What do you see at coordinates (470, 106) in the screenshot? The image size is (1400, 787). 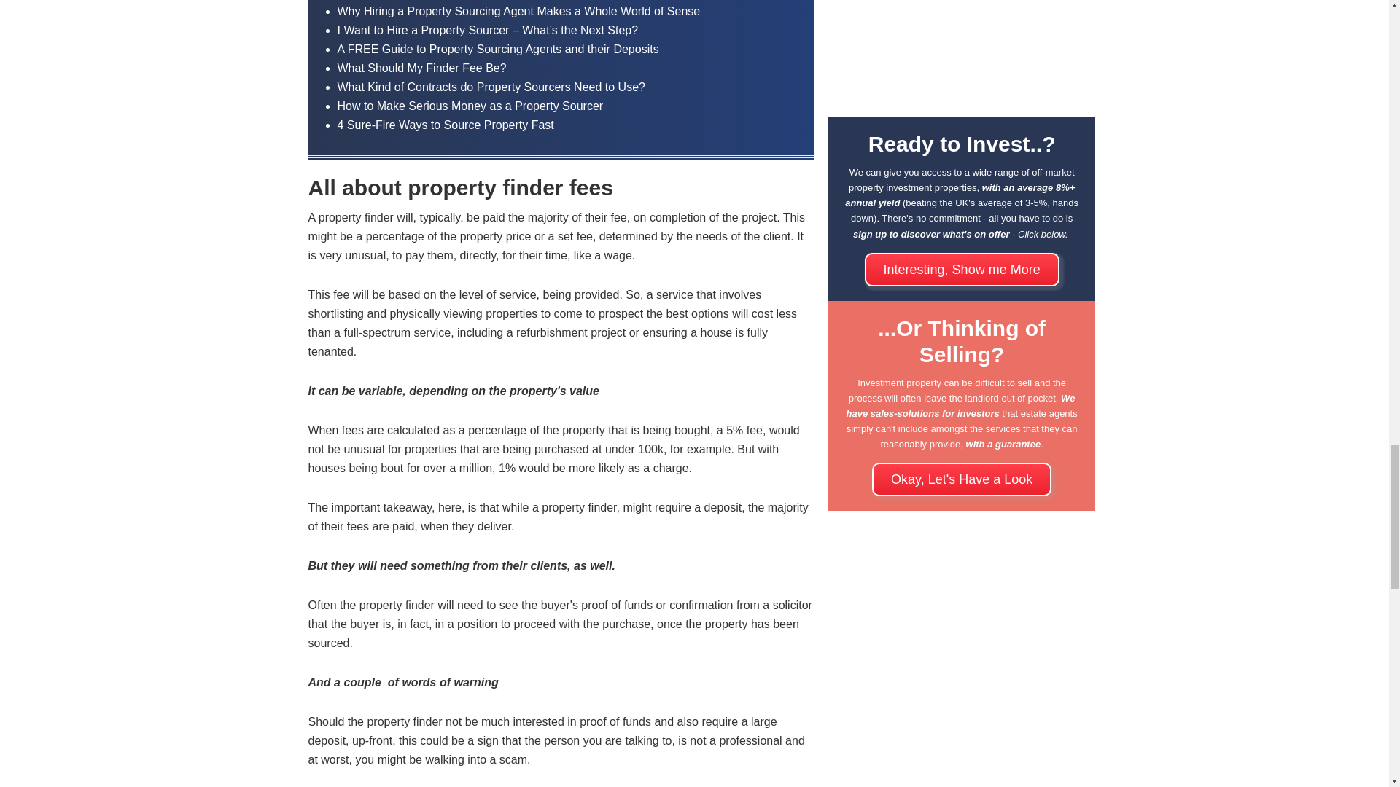 I see `How to Make Serious Money as a Property Sourcer` at bounding box center [470, 106].